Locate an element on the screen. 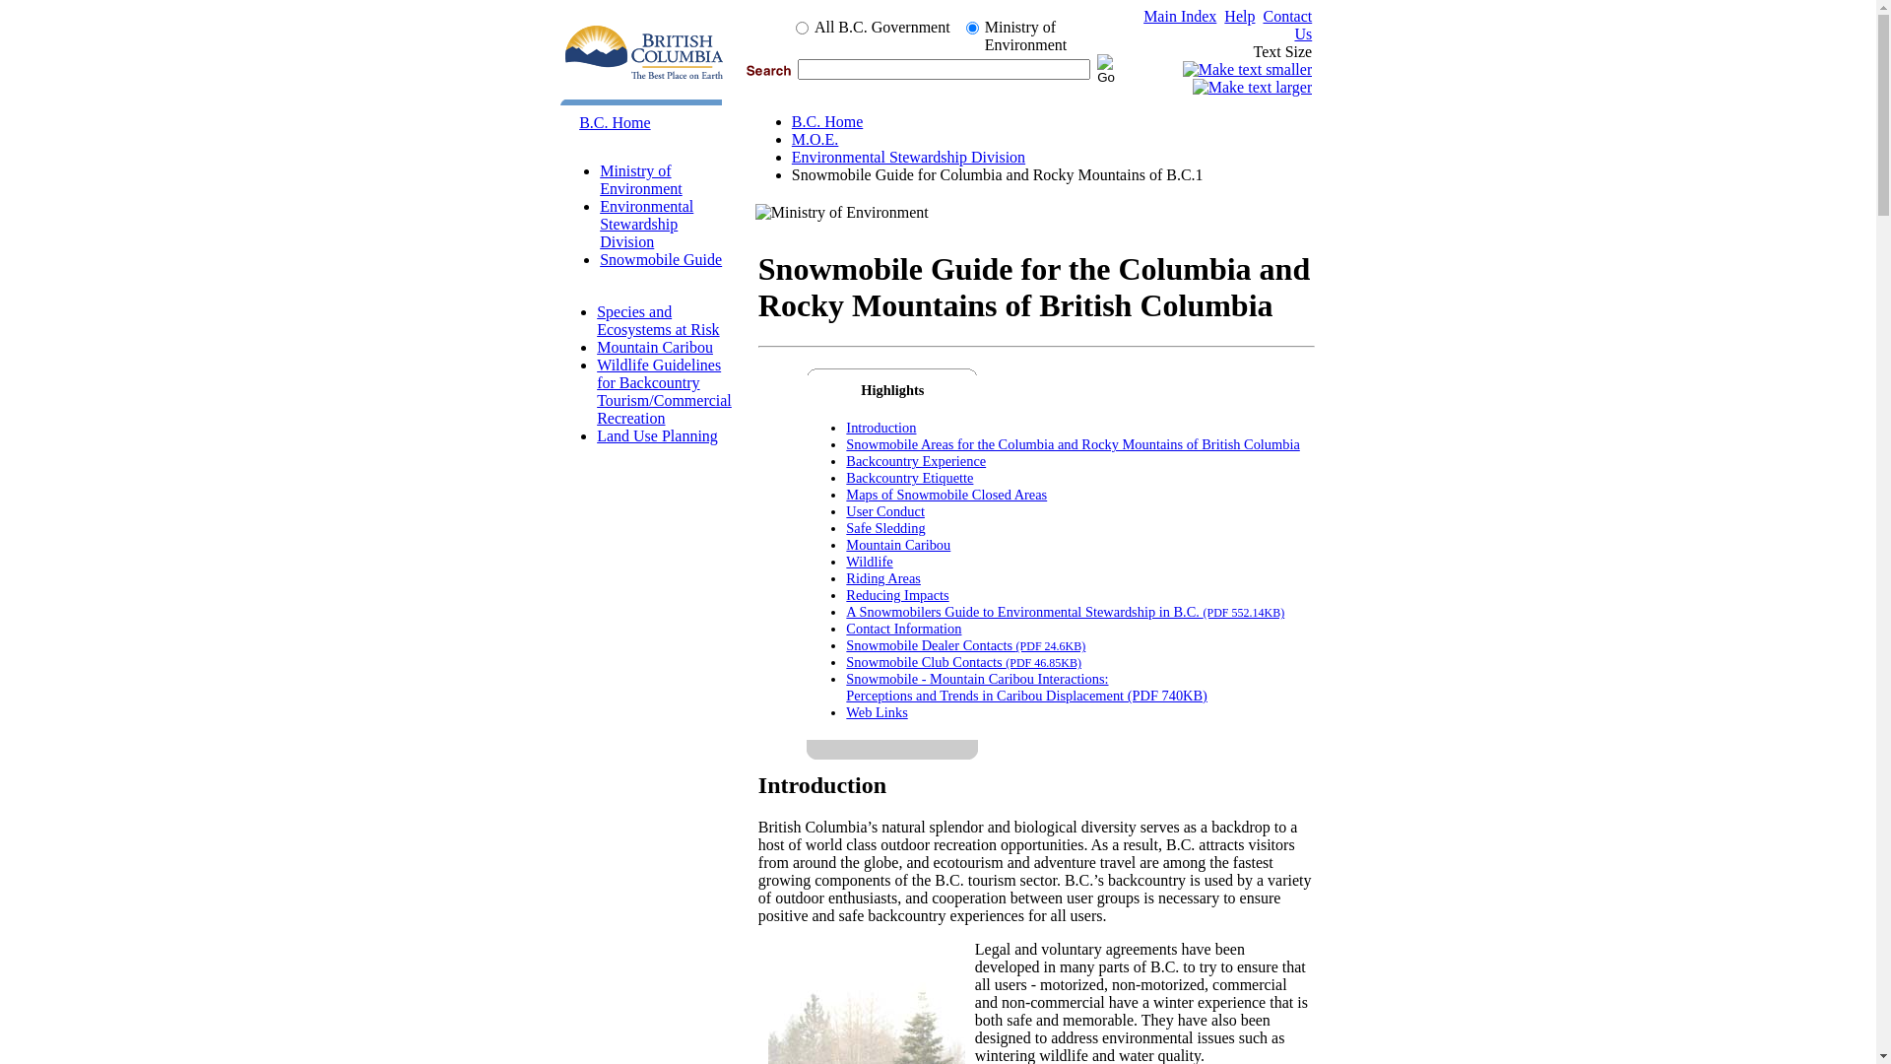 The width and height of the screenshot is (1891, 1064). Environmental Stewardship Division is located at coordinates (908, 158).